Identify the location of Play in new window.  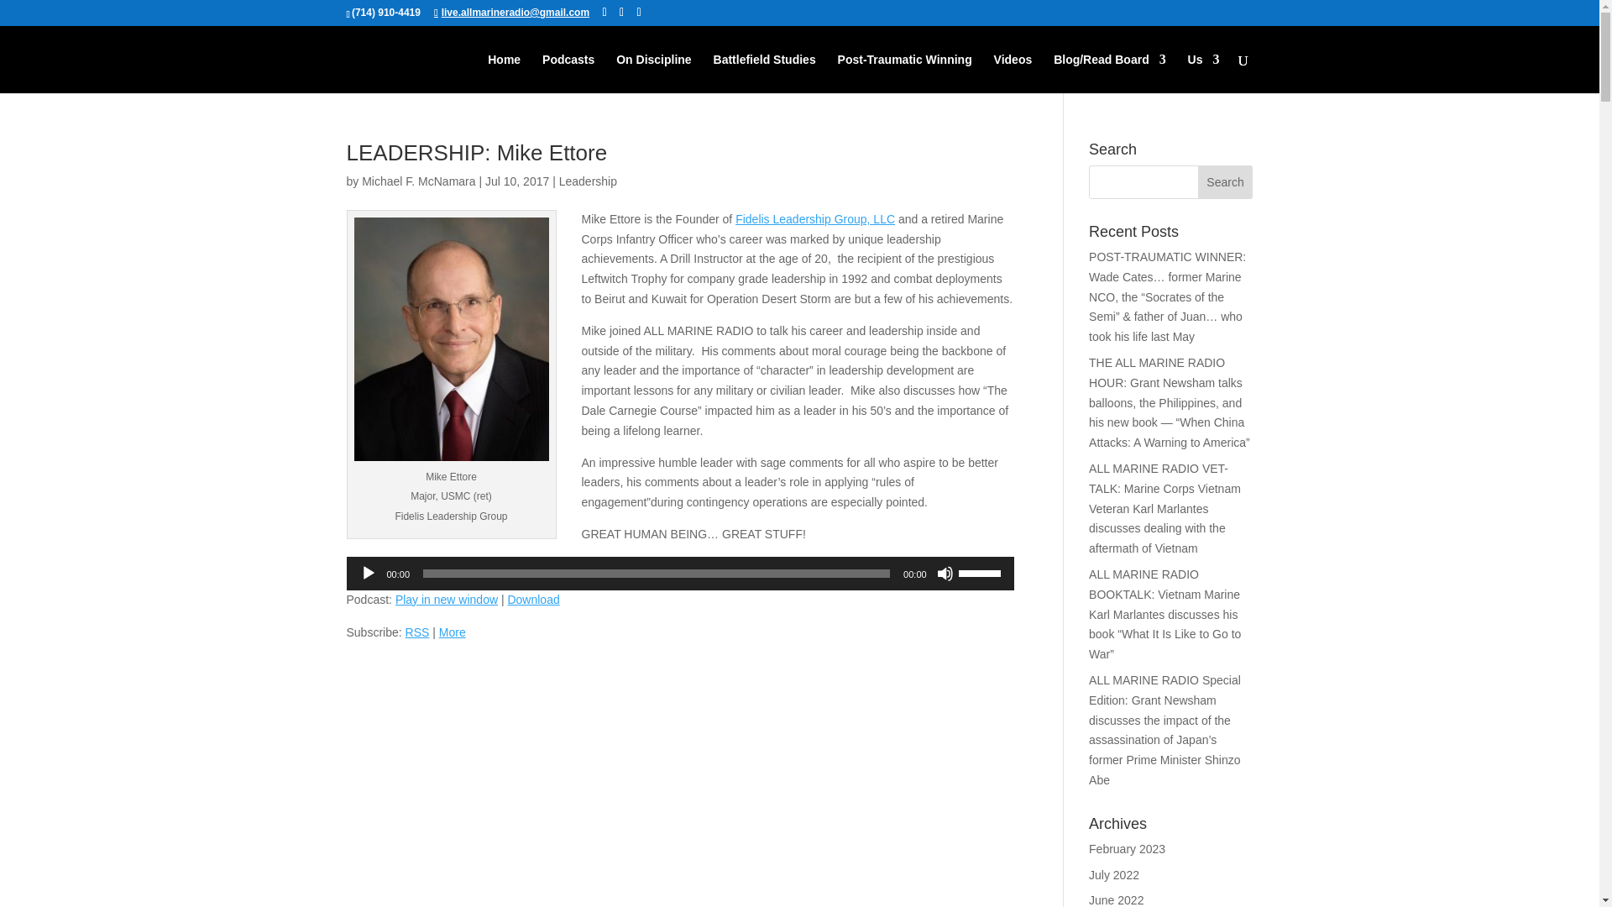
(447, 600).